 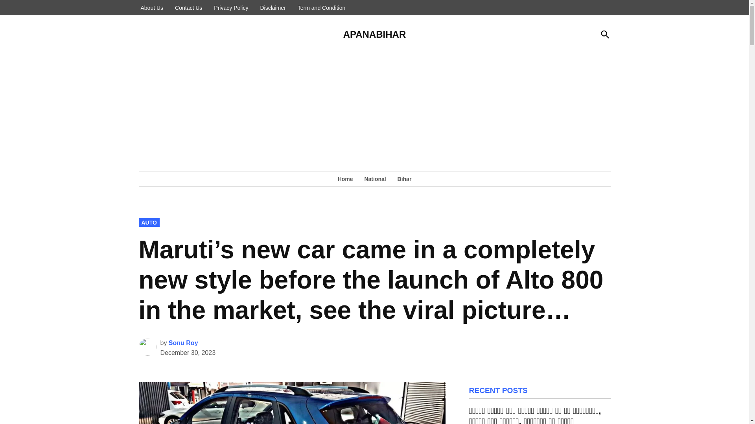 What do you see at coordinates (374, 35) in the screenshot?
I see `APANABIHAR` at bounding box center [374, 35].